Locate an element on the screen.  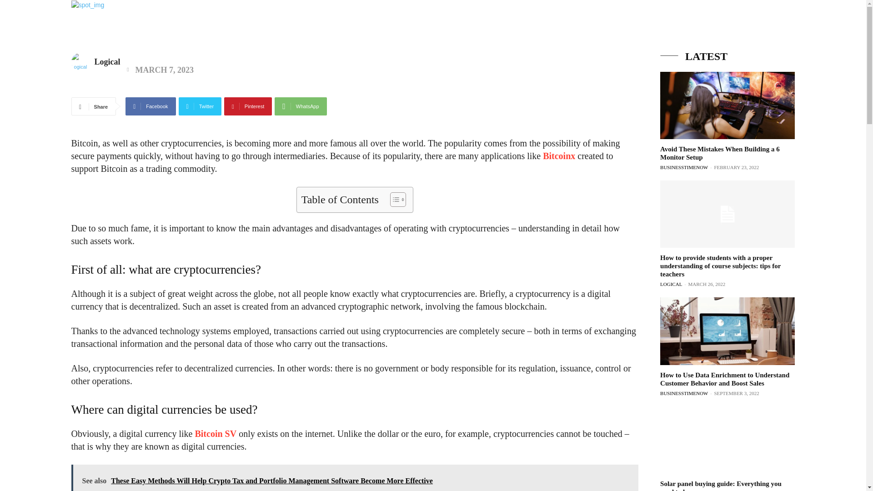
Law is located at coordinates (705, 25).